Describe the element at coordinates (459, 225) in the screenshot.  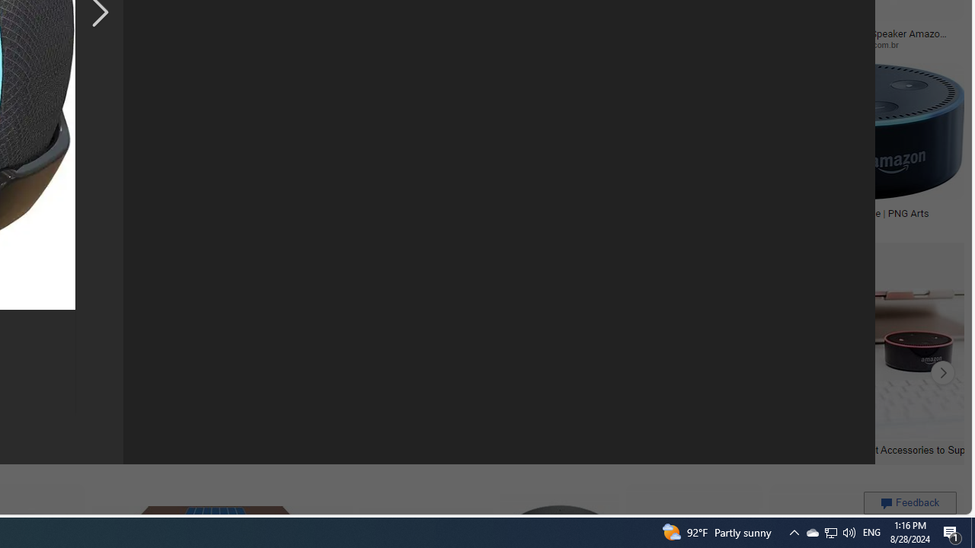
I see `currys.co.uk` at that location.